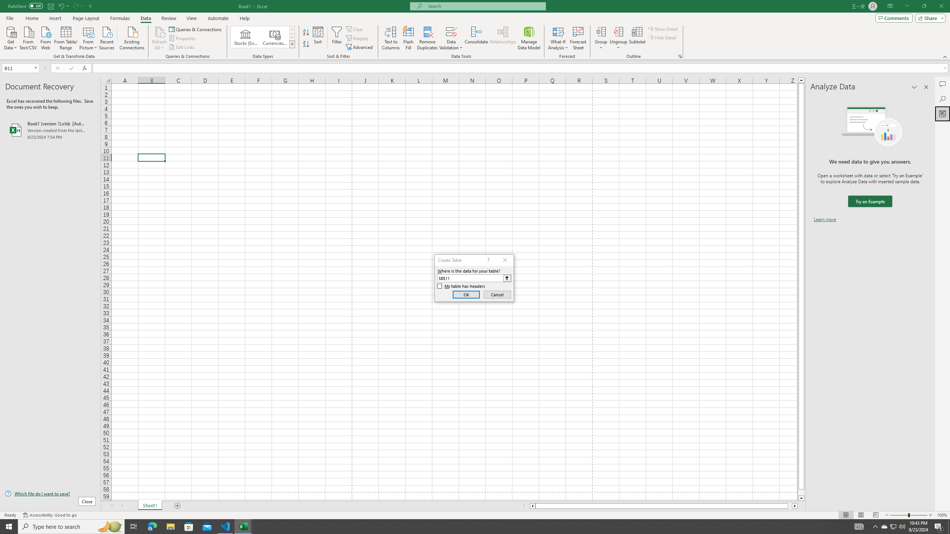 The height and width of the screenshot is (534, 950). I want to click on Text to Columns..., so click(391, 38).